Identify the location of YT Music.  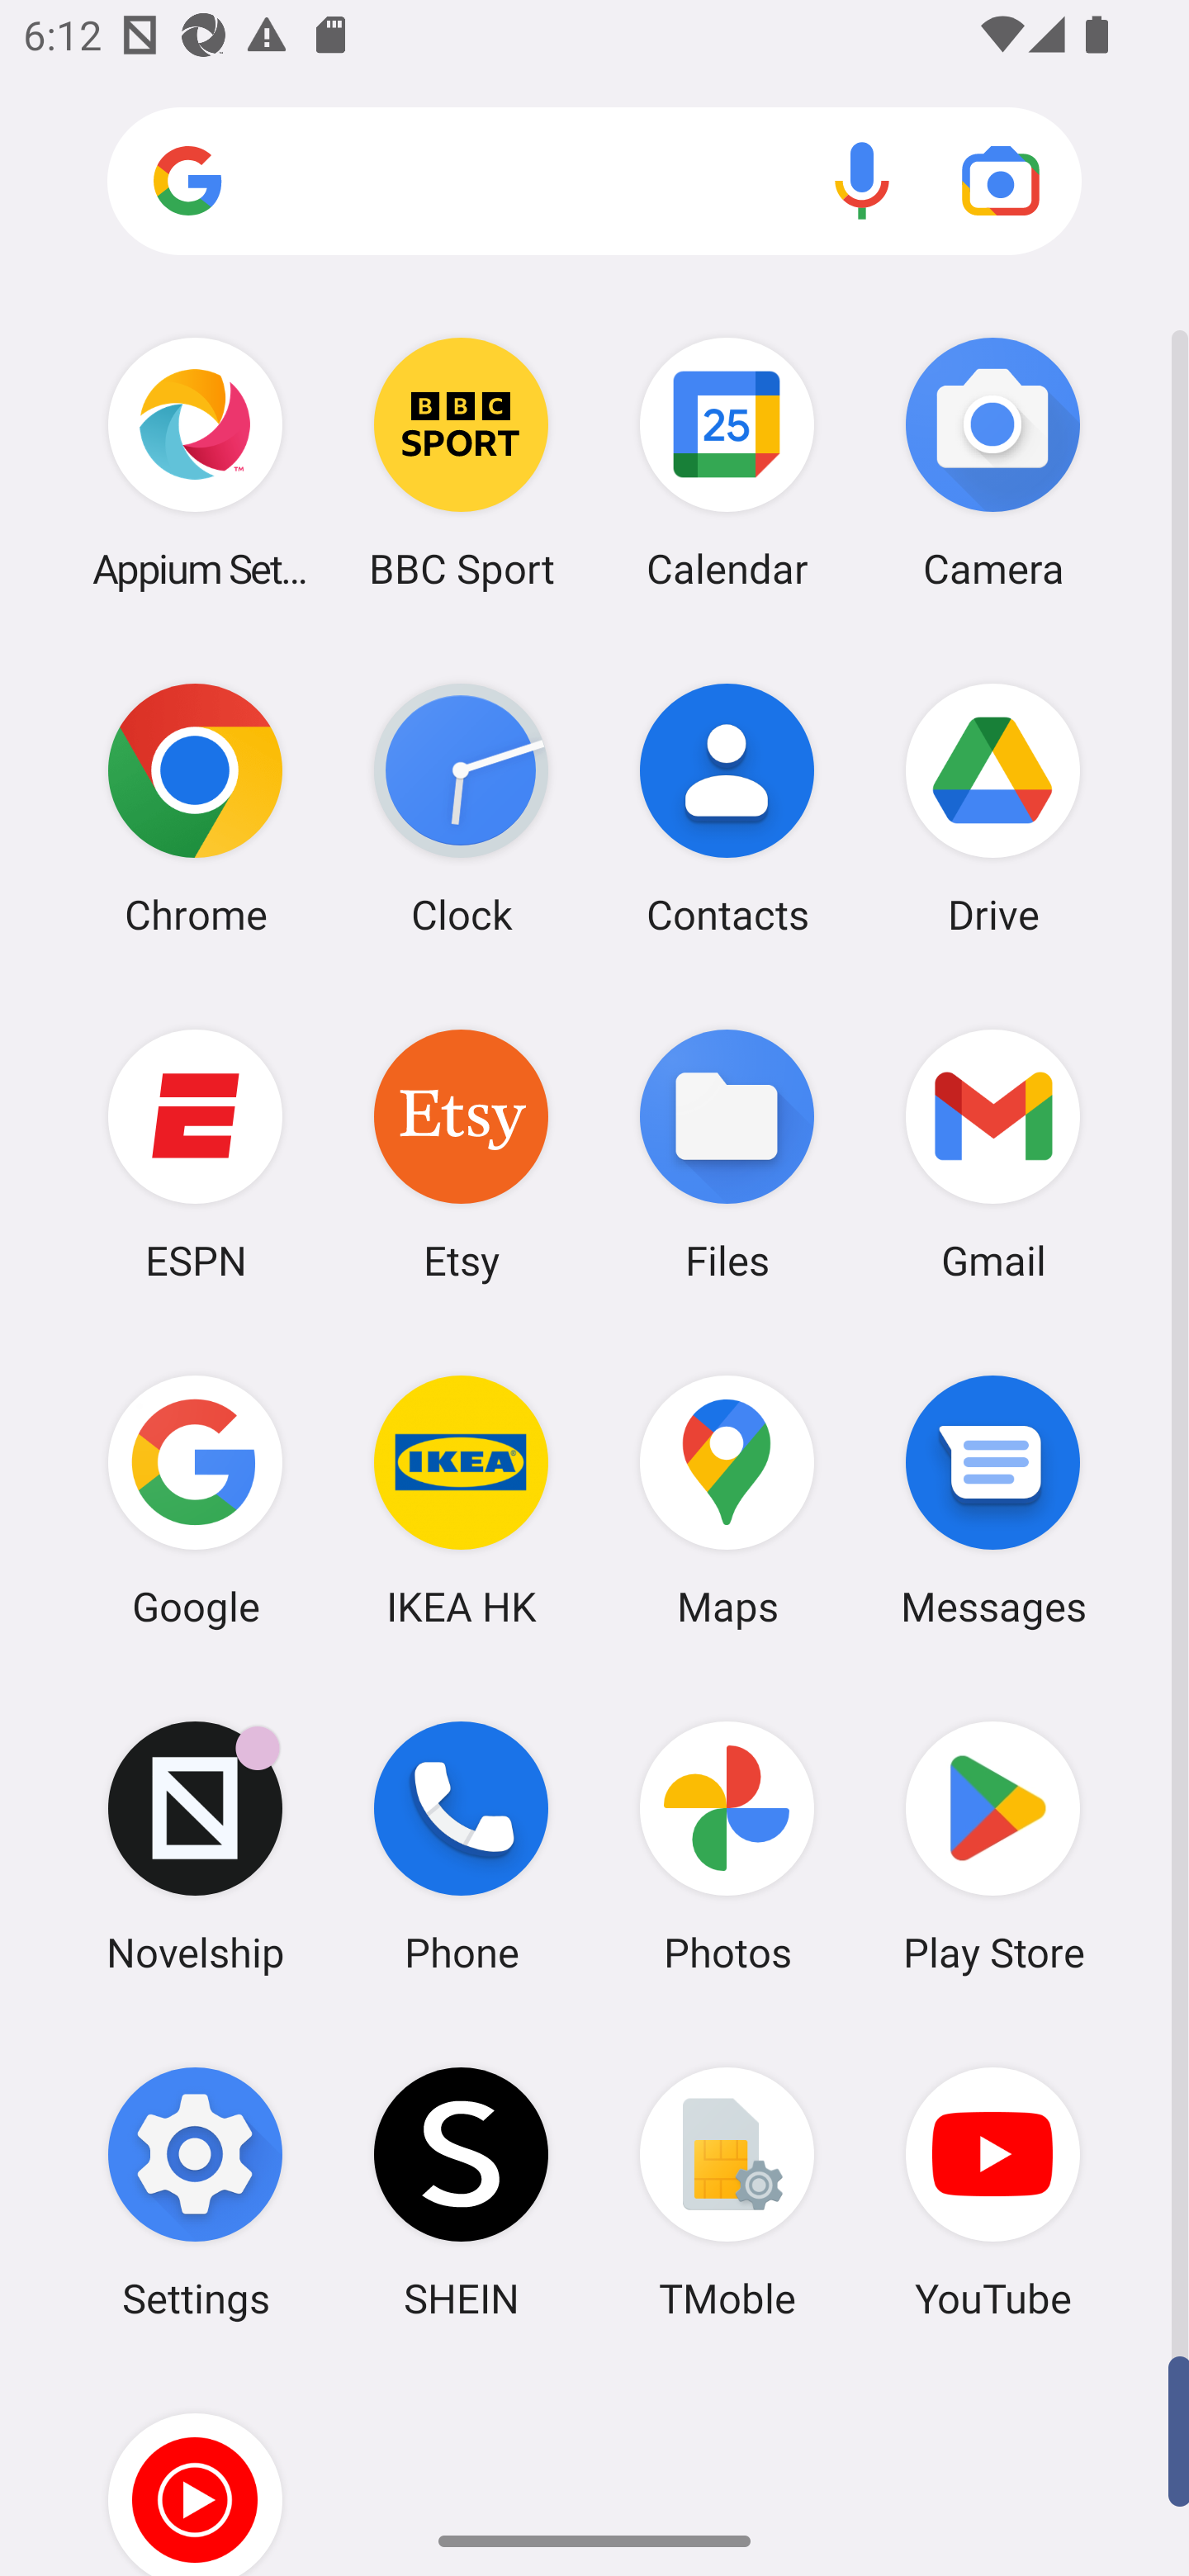
(195, 2470).